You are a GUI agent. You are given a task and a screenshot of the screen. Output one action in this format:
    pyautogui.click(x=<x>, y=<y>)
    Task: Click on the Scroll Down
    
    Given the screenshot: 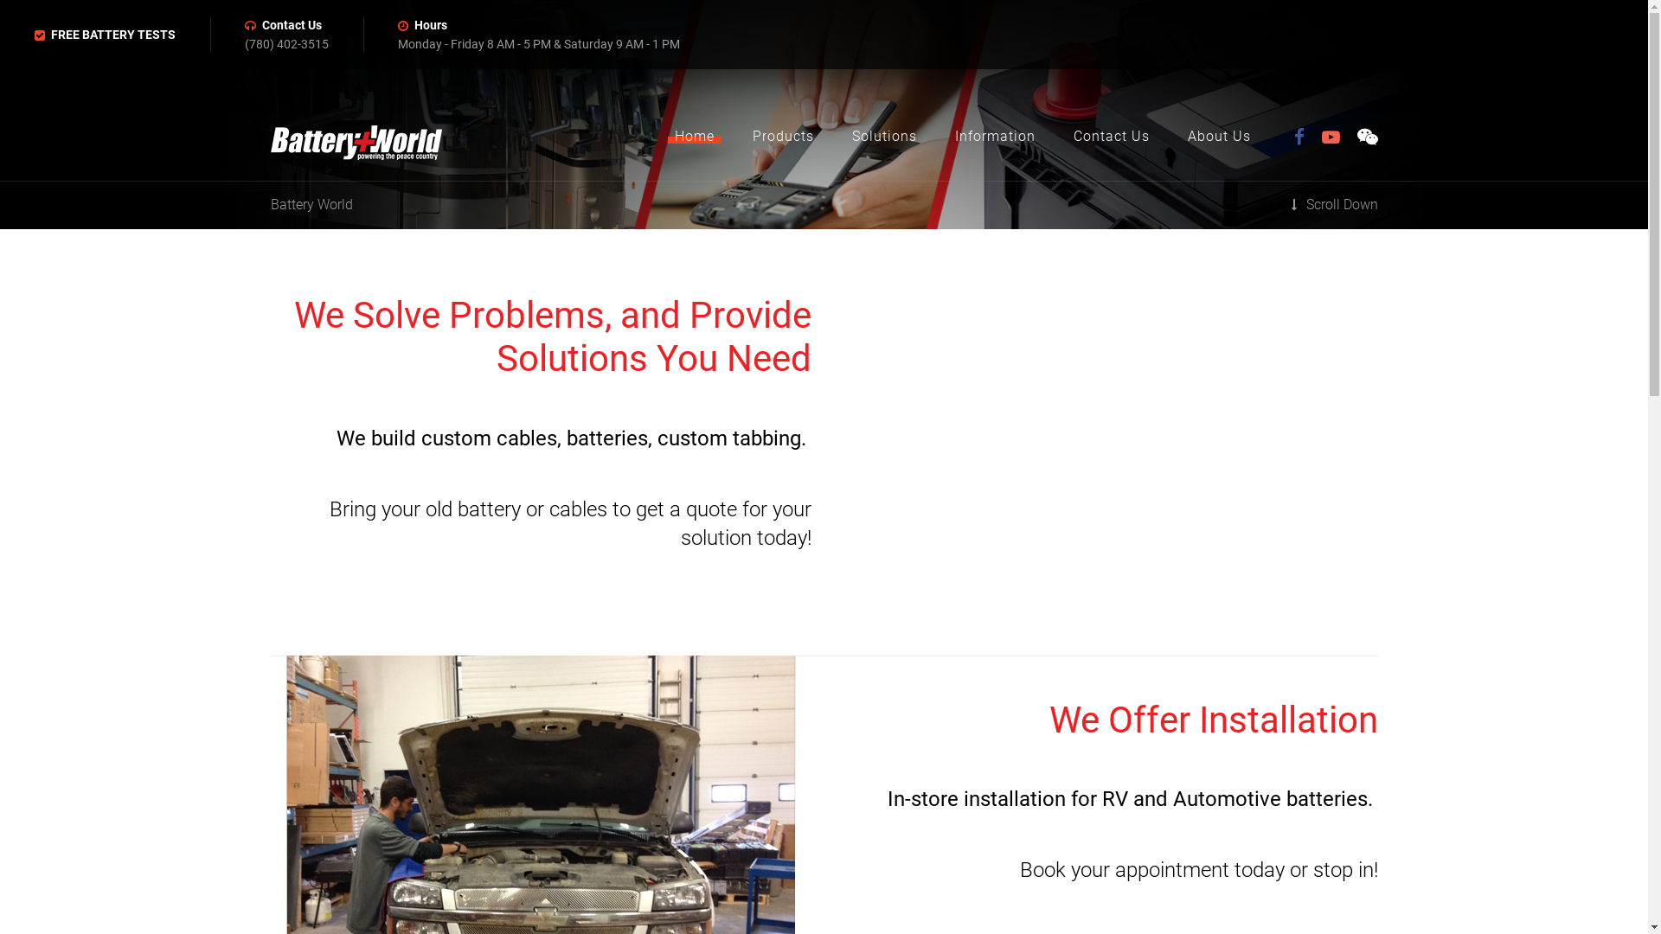 What is the action you would take?
    pyautogui.click(x=1334, y=205)
    